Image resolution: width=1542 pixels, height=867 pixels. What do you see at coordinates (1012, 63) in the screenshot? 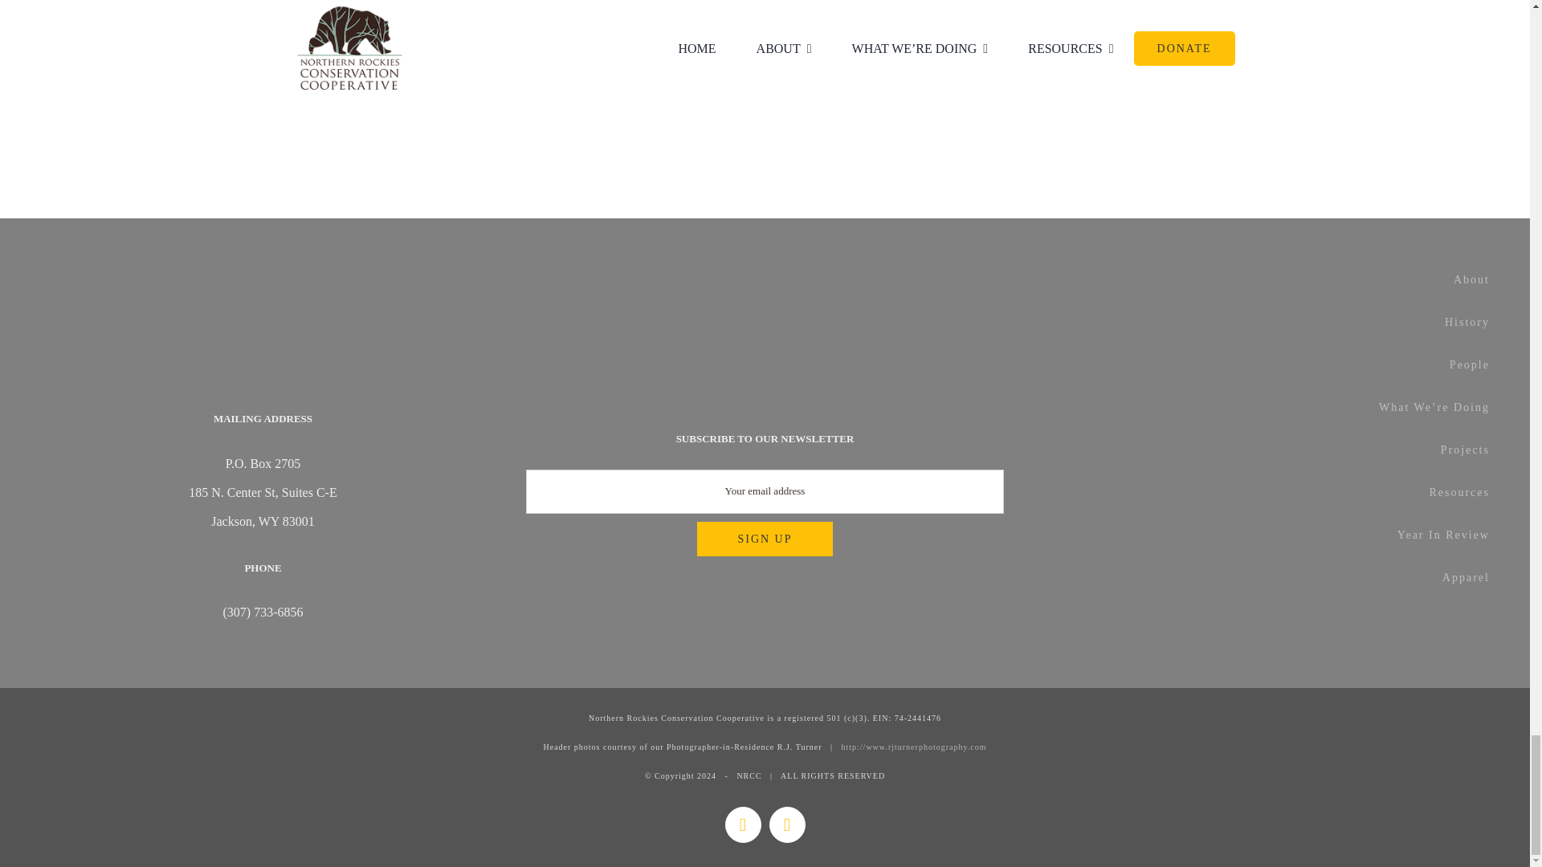
I see `Matt,herding,UP-min` at bounding box center [1012, 63].